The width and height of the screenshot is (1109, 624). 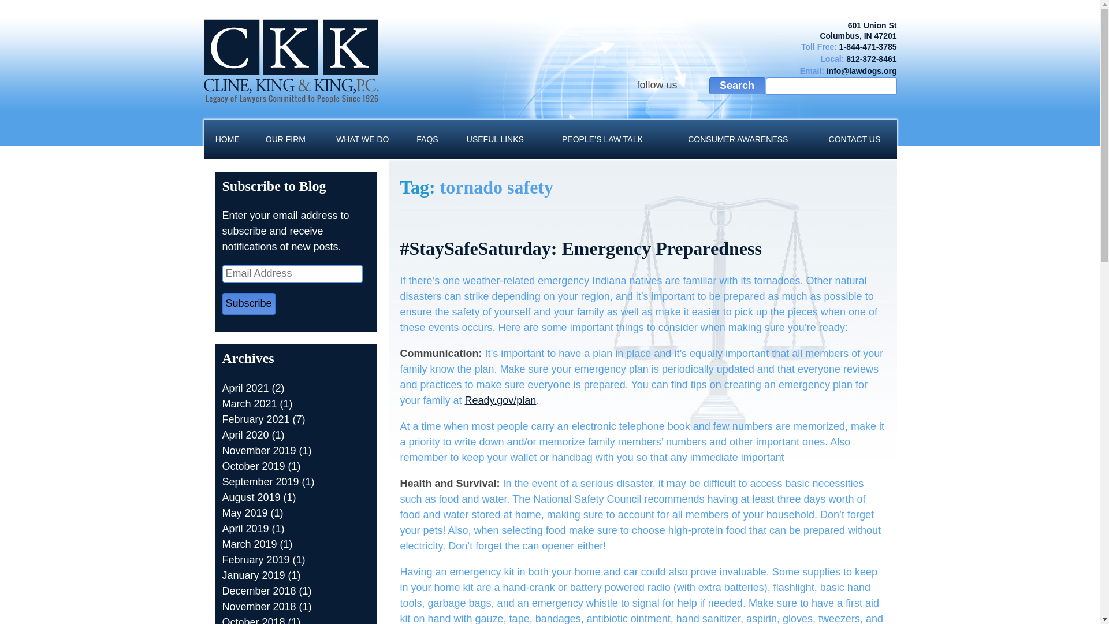 I want to click on Search, so click(x=737, y=86).